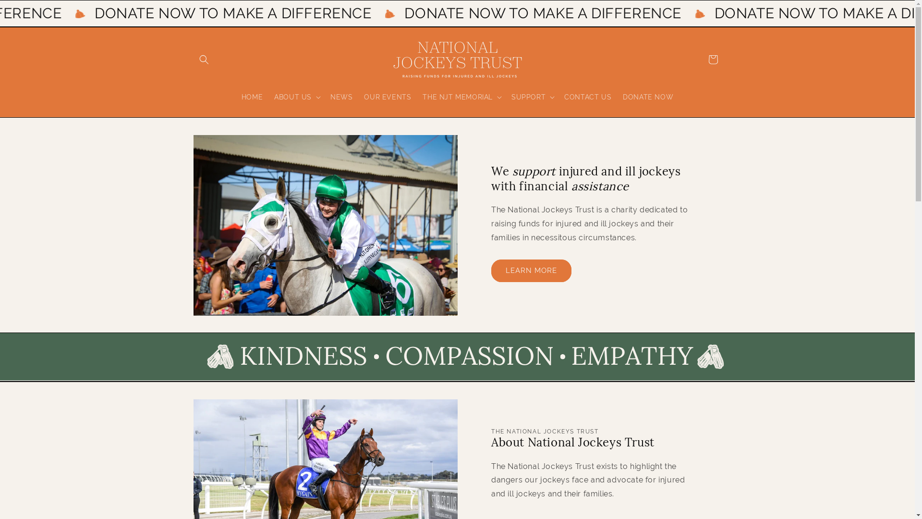 This screenshot has width=922, height=519. I want to click on OUR EVENTS, so click(388, 97).